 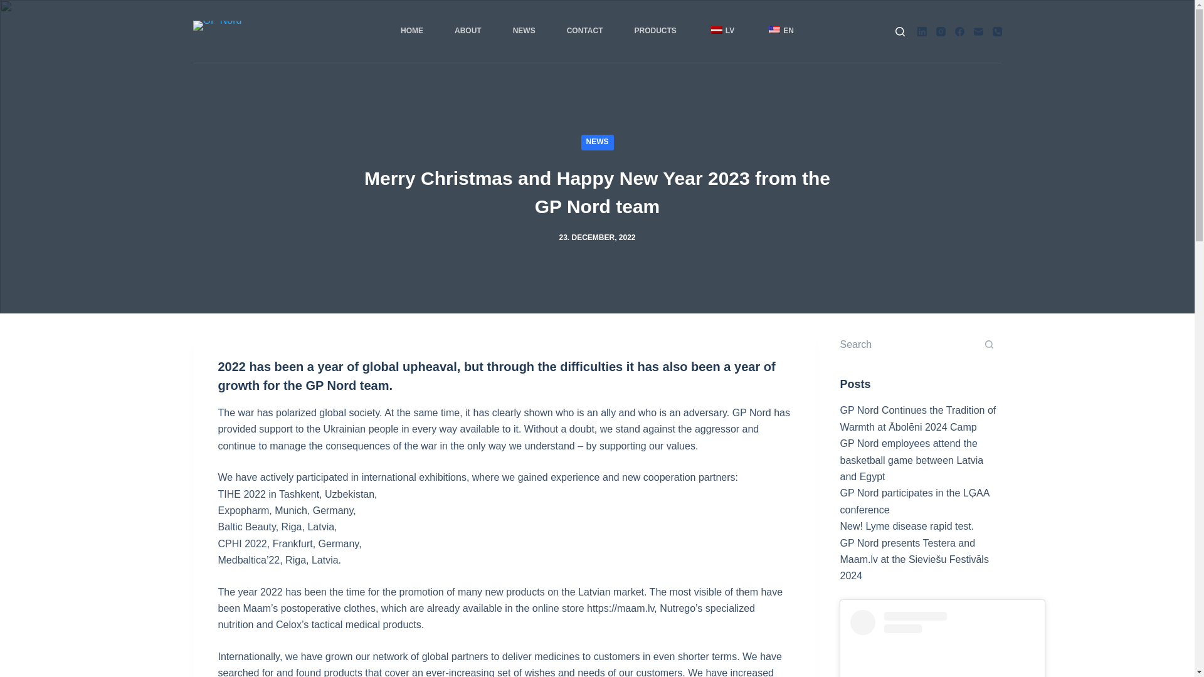 I want to click on Skip to content, so click(x=13, y=6).